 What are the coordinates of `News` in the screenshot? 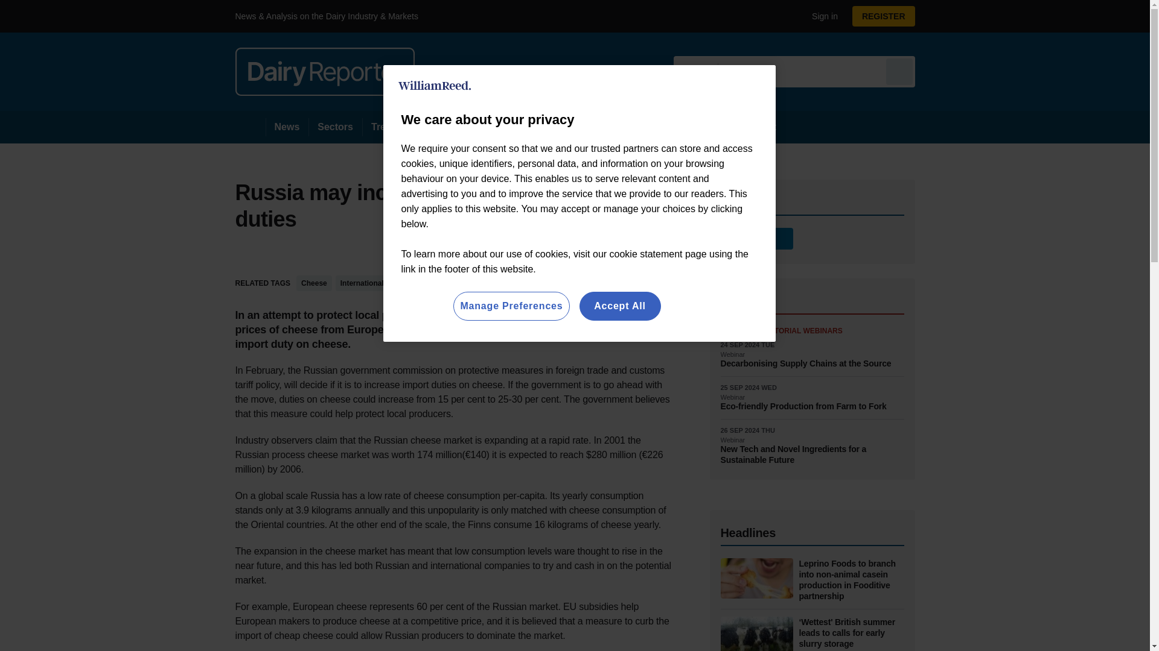 It's located at (287, 127).